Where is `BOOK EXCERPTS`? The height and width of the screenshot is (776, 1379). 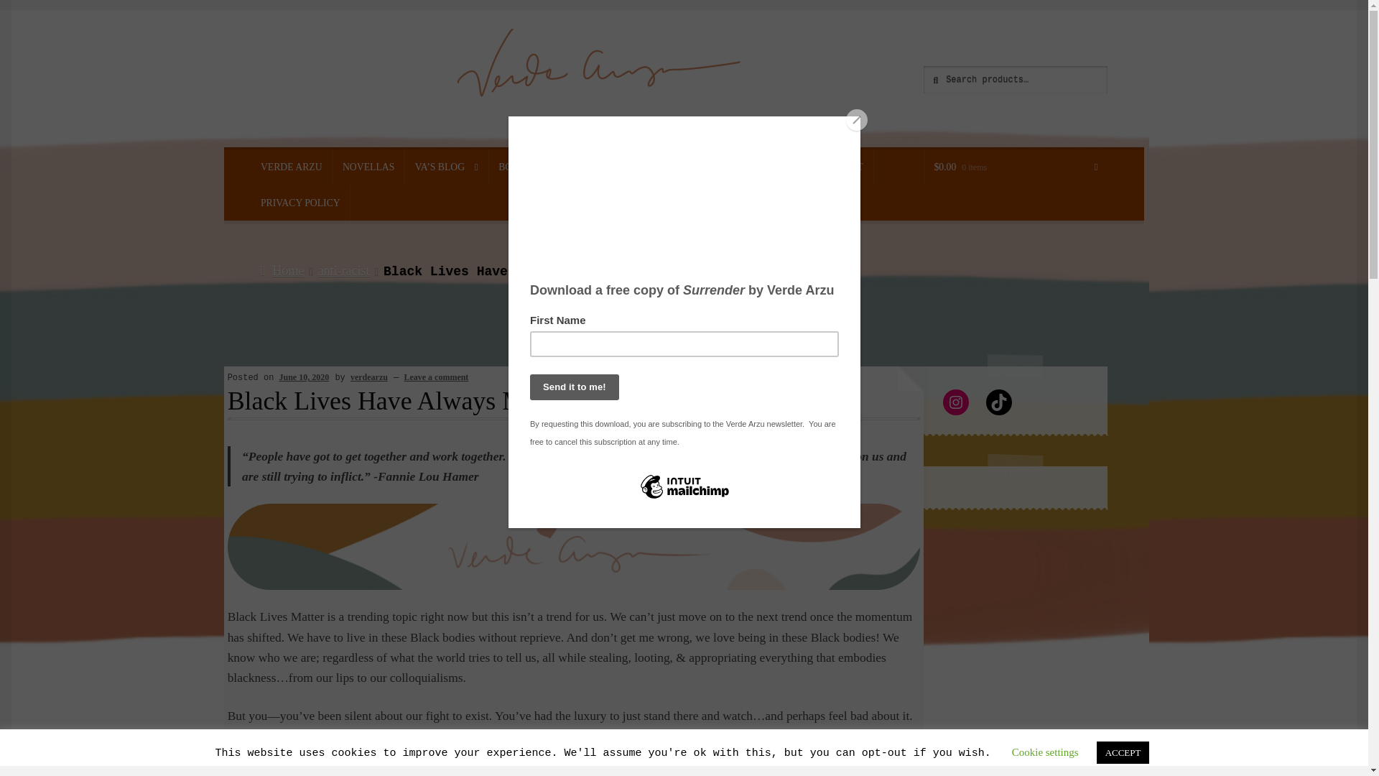
BOOK EXCERPTS is located at coordinates (539, 167).